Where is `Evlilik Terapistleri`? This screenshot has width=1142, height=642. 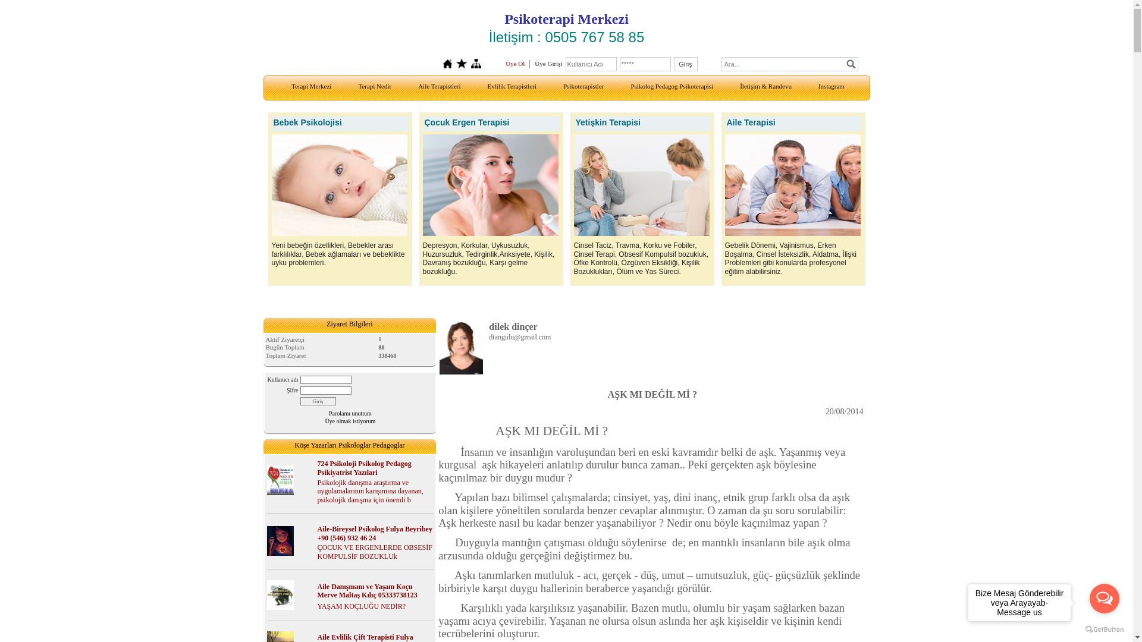
Evlilik Terapistleri is located at coordinates (510, 87).